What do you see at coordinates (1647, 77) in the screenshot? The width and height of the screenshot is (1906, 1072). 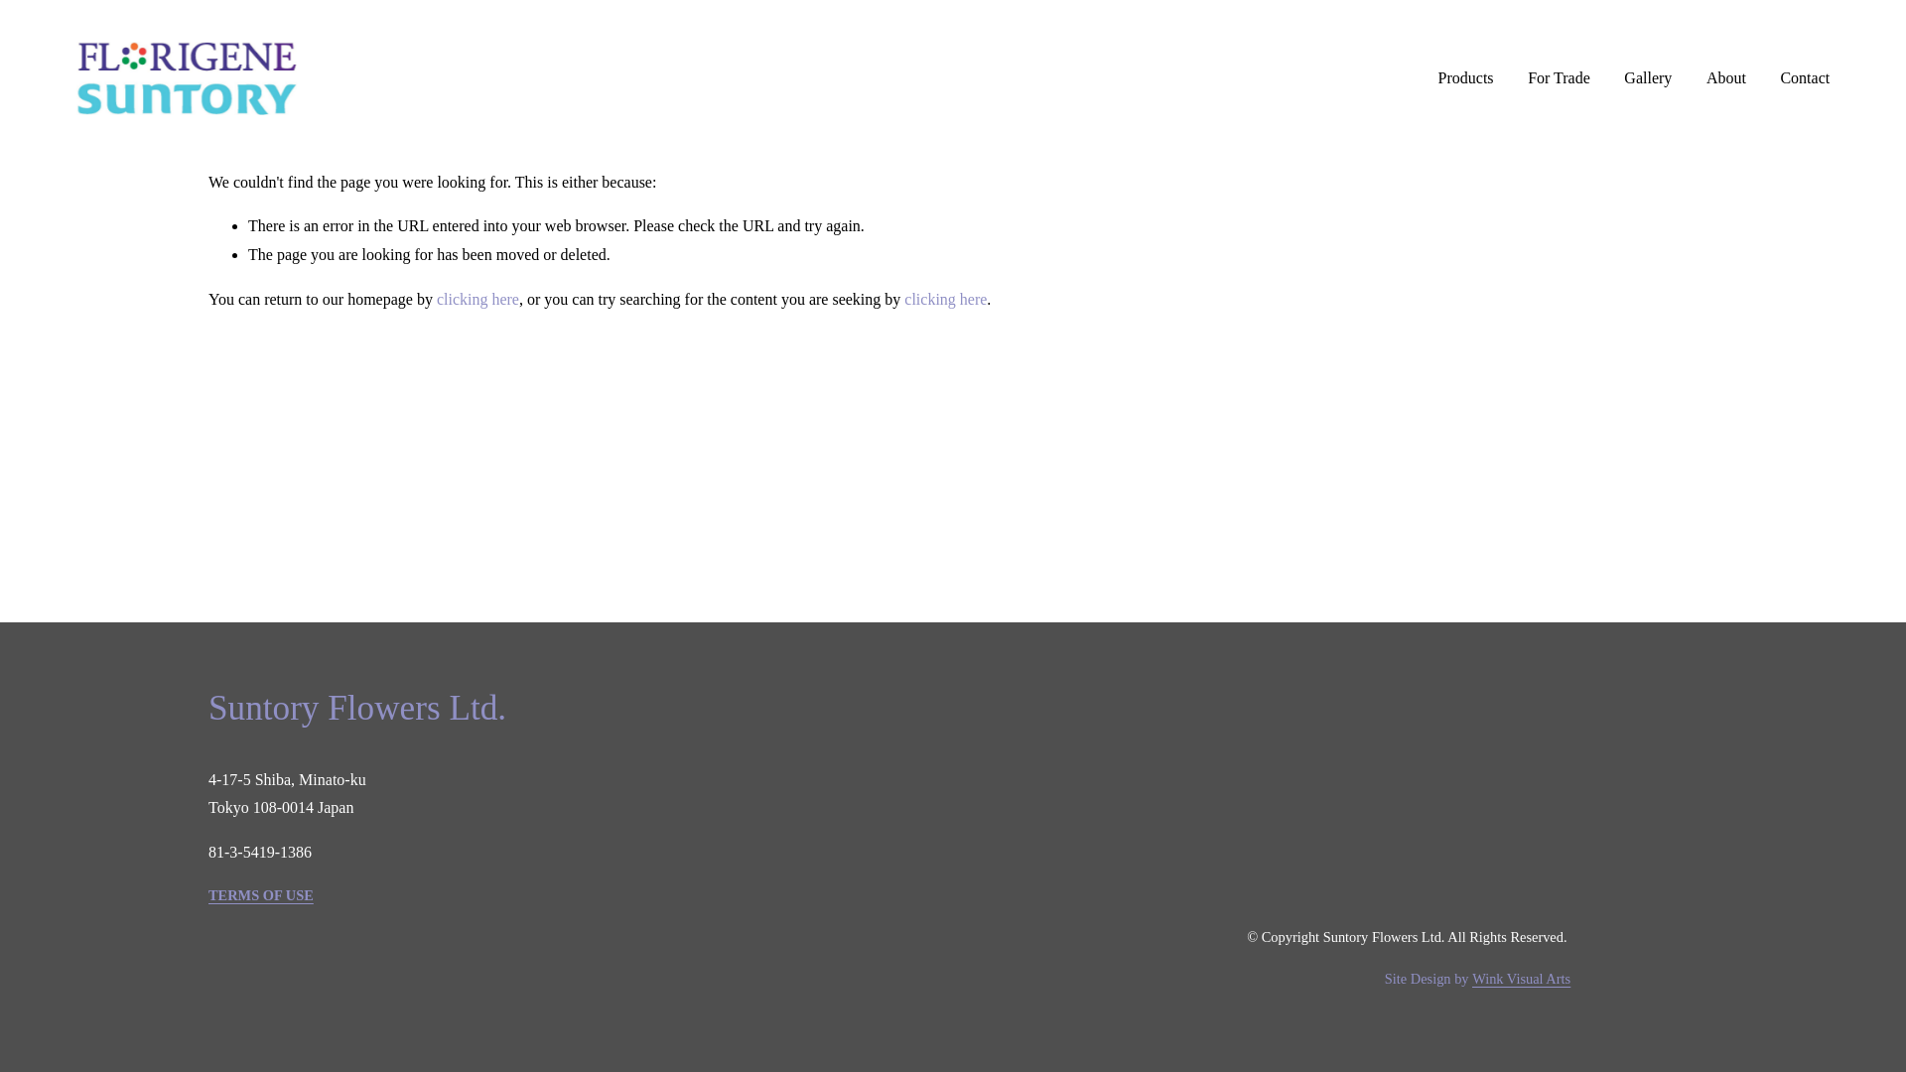 I see `Gallery` at bounding box center [1647, 77].